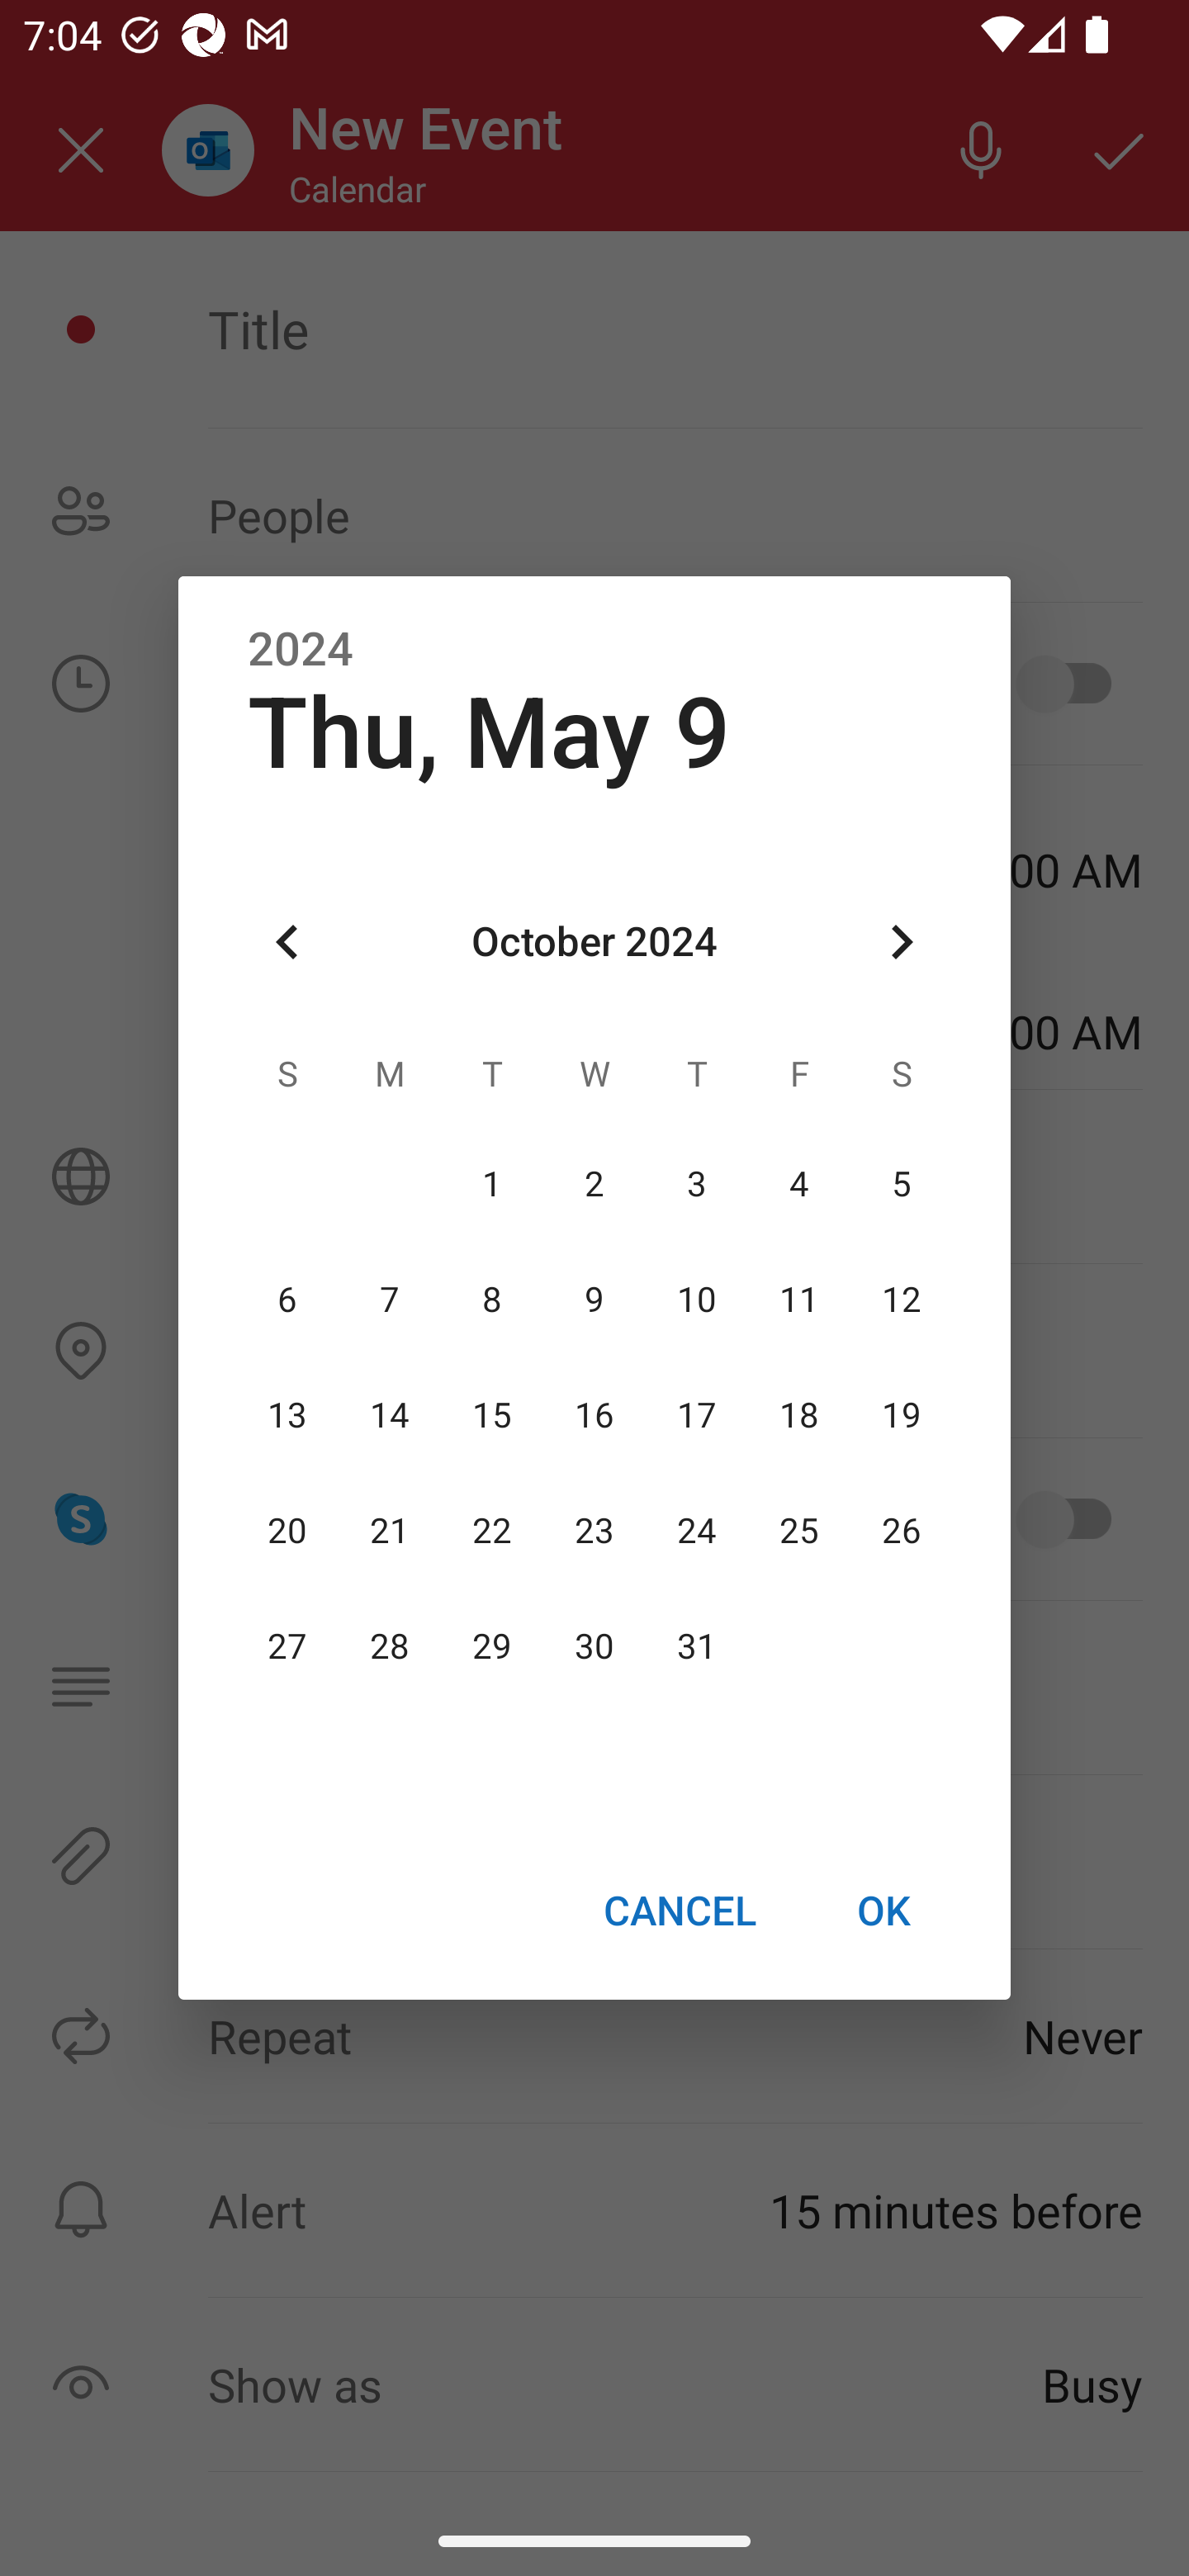 The width and height of the screenshot is (1189, 2576). I want to click on 8 08 October 2024, so click(492, 1300).